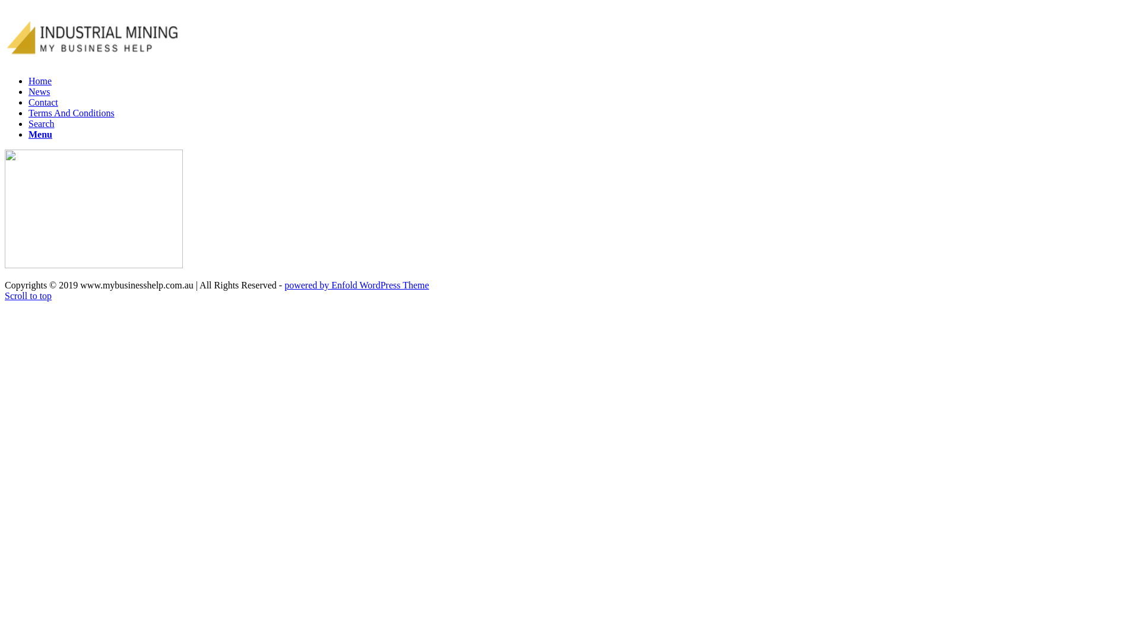 The width and height of the screenshot is (1140, 641). Describe the element at coordinates (356, 285) in the screenshot. I see `powered by Enfold WordPress Theme` at that location.